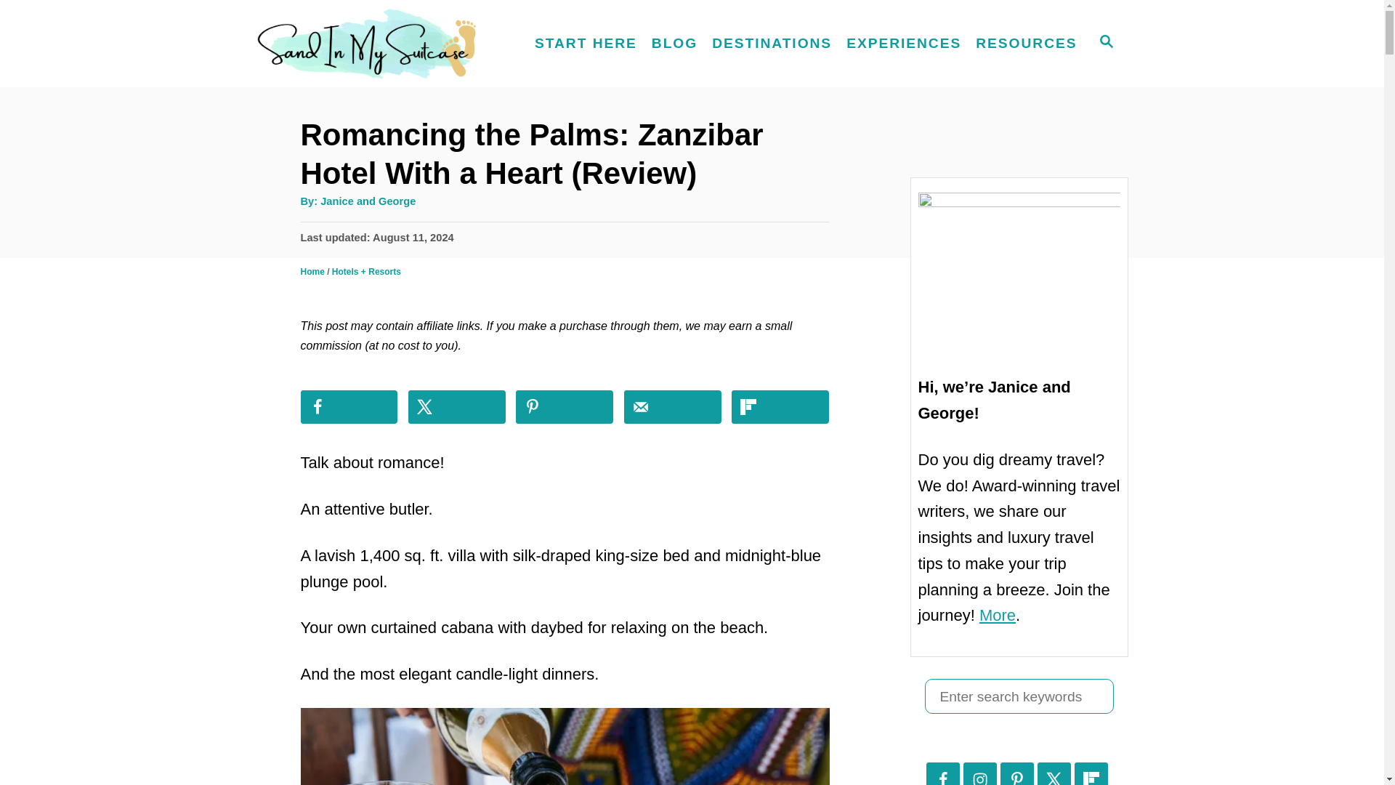 This screenshot has width=1395, height=785. I want to click on Save to Pinterest, so click(565, 407).